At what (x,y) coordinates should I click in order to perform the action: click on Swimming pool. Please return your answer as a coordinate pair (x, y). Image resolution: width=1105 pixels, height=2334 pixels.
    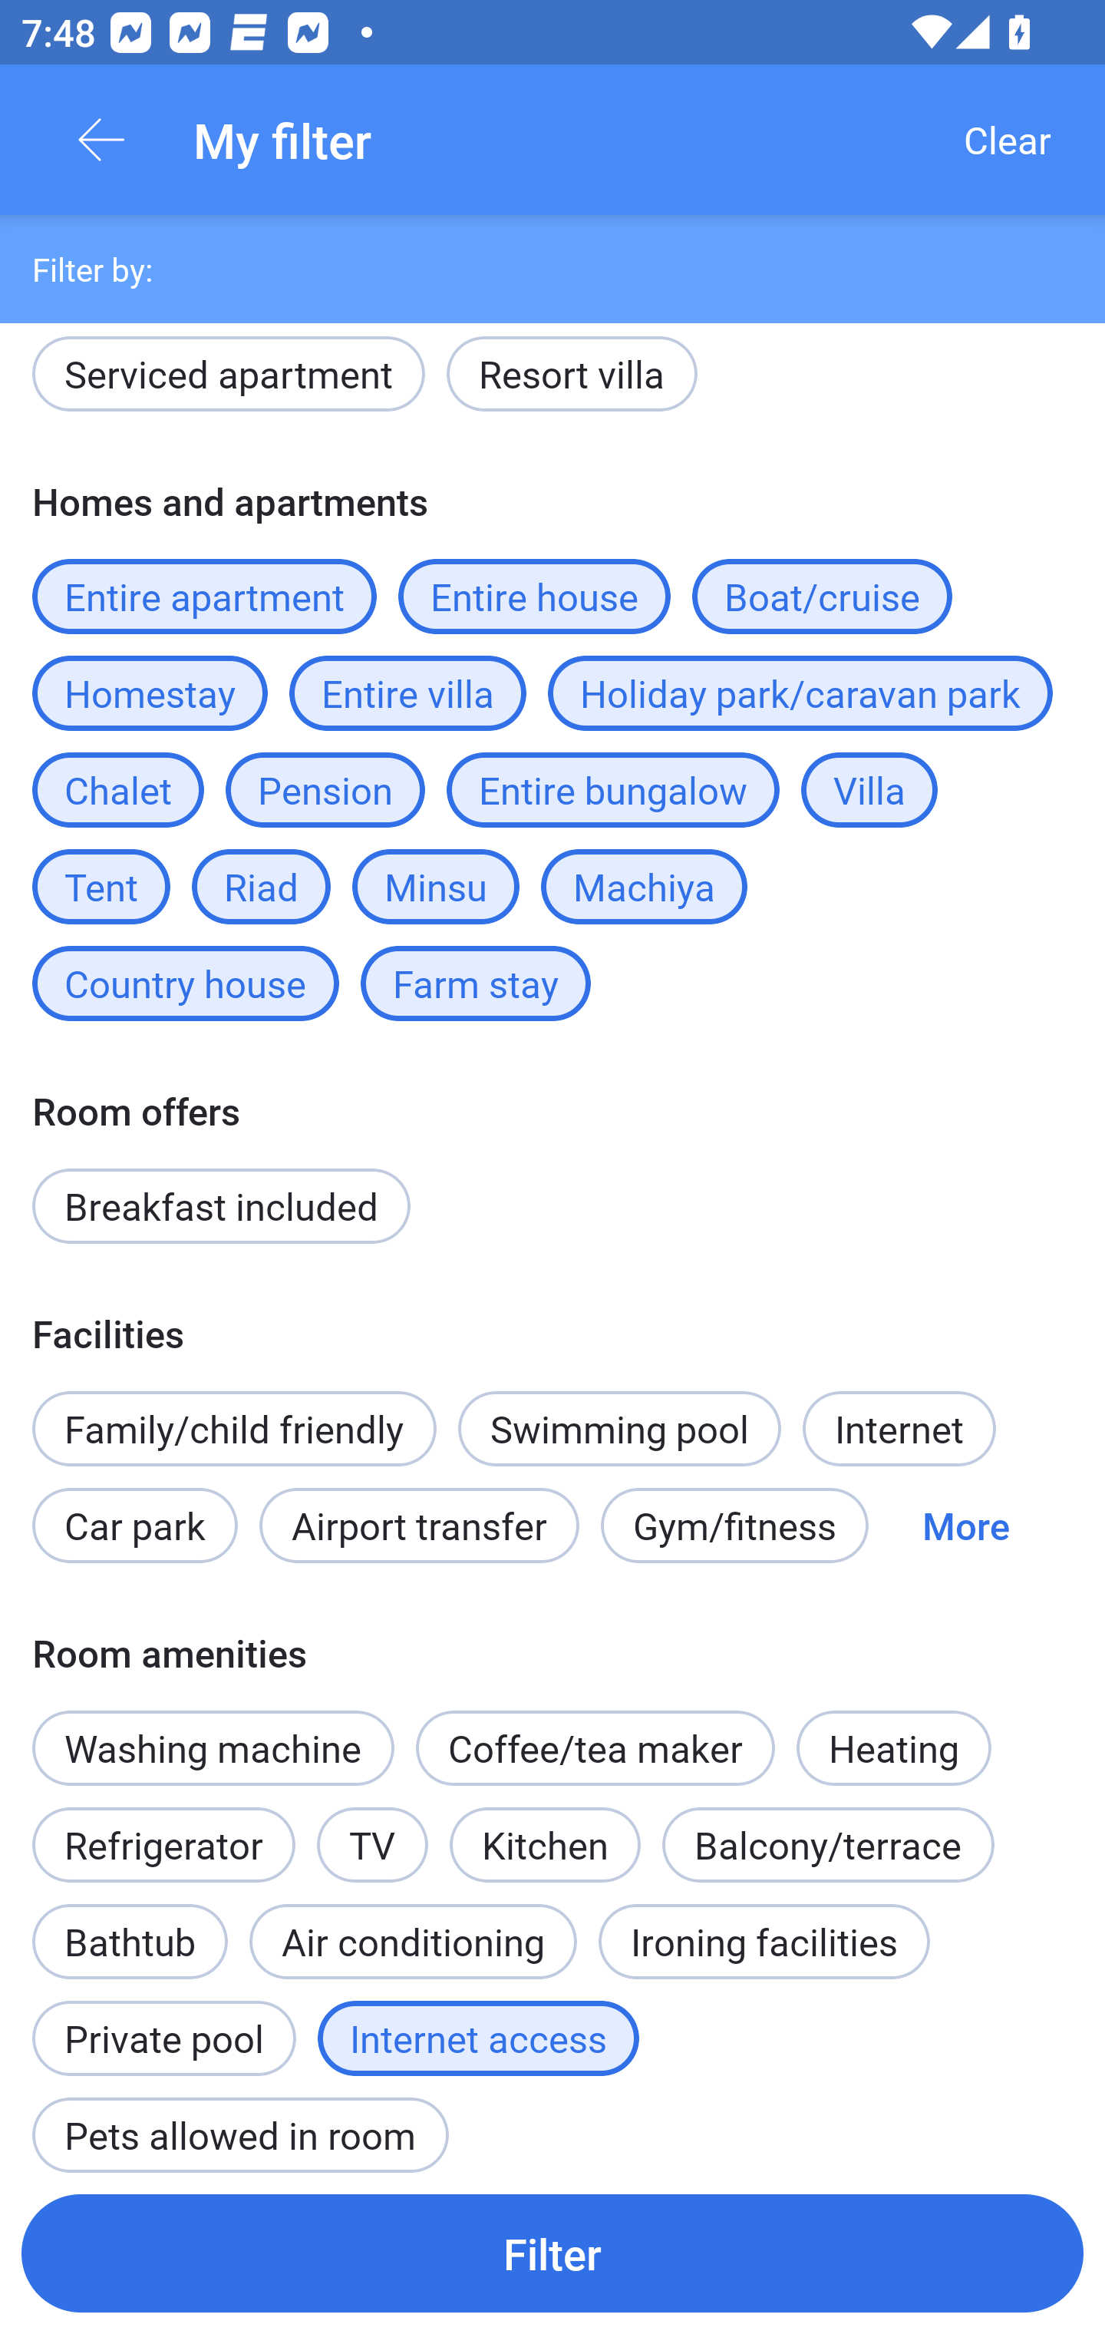
    Looking at the image, I should click on (620, 1430).